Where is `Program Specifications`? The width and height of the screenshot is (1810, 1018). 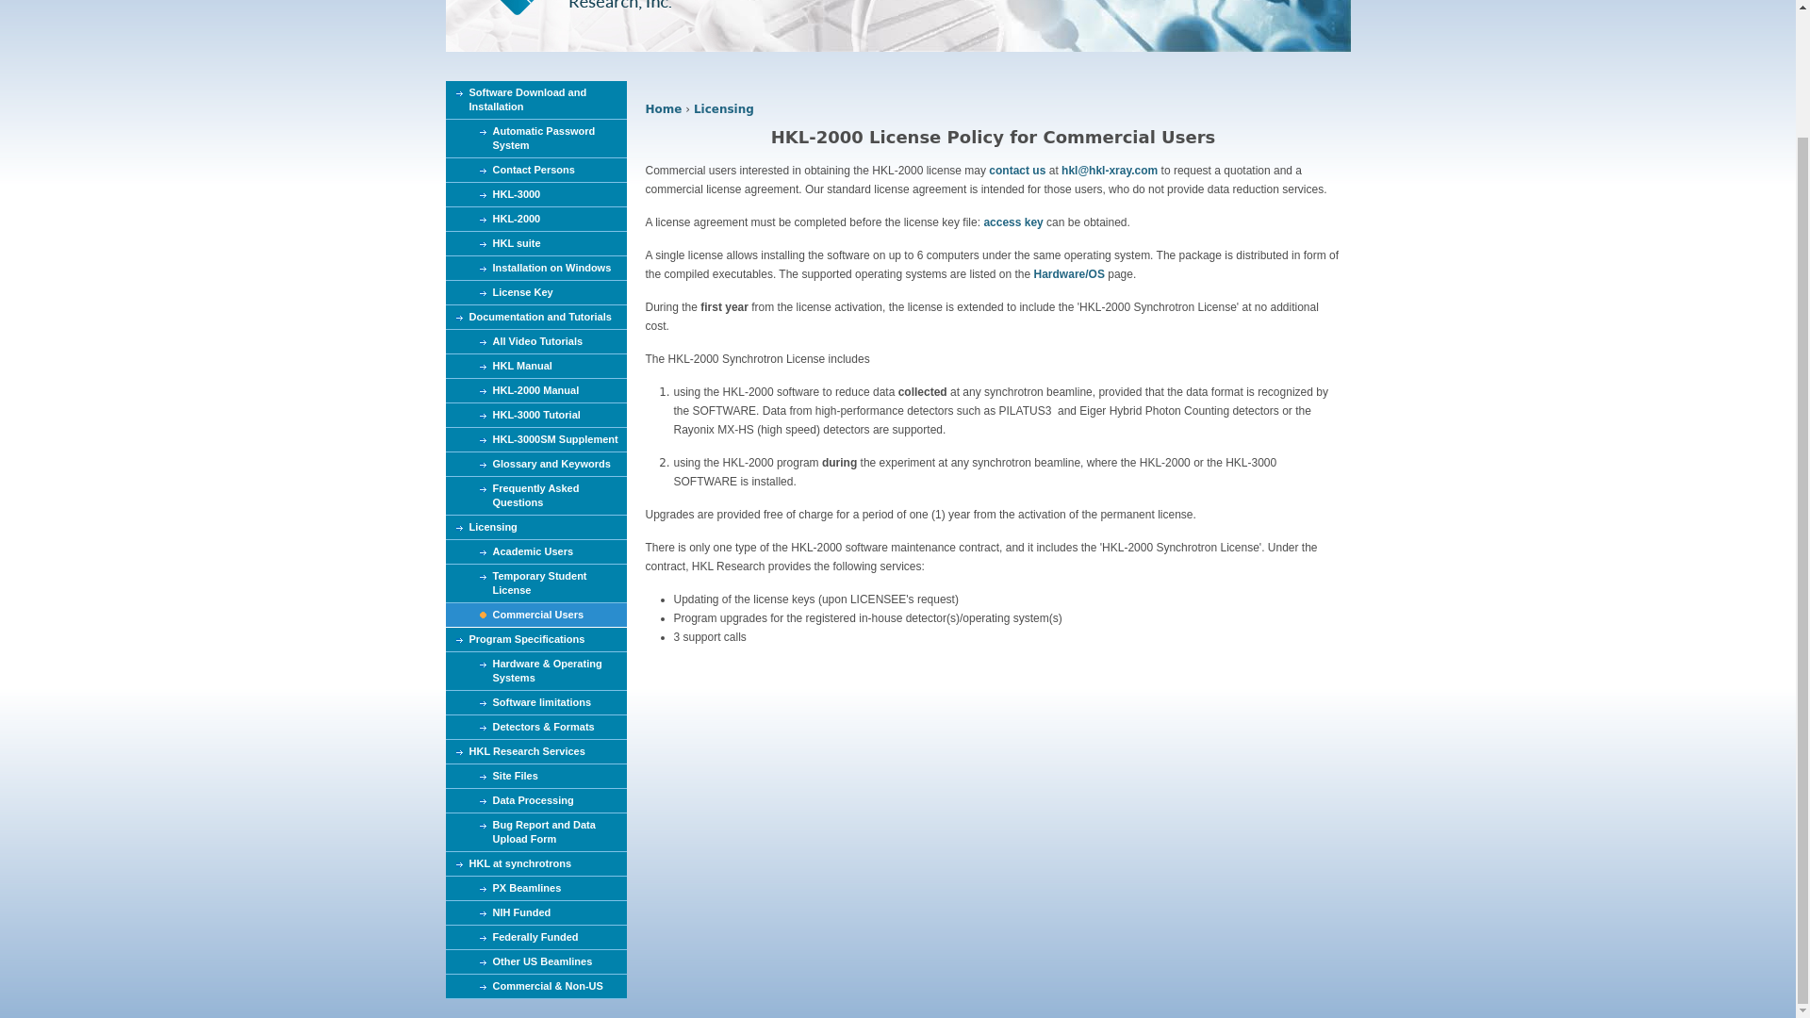
Program Specifications is located at coordinates (535, 640).